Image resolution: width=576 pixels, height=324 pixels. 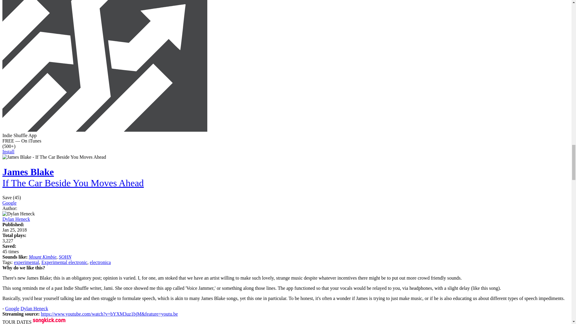 I want to click on View chart, so click(x=8, y=241).